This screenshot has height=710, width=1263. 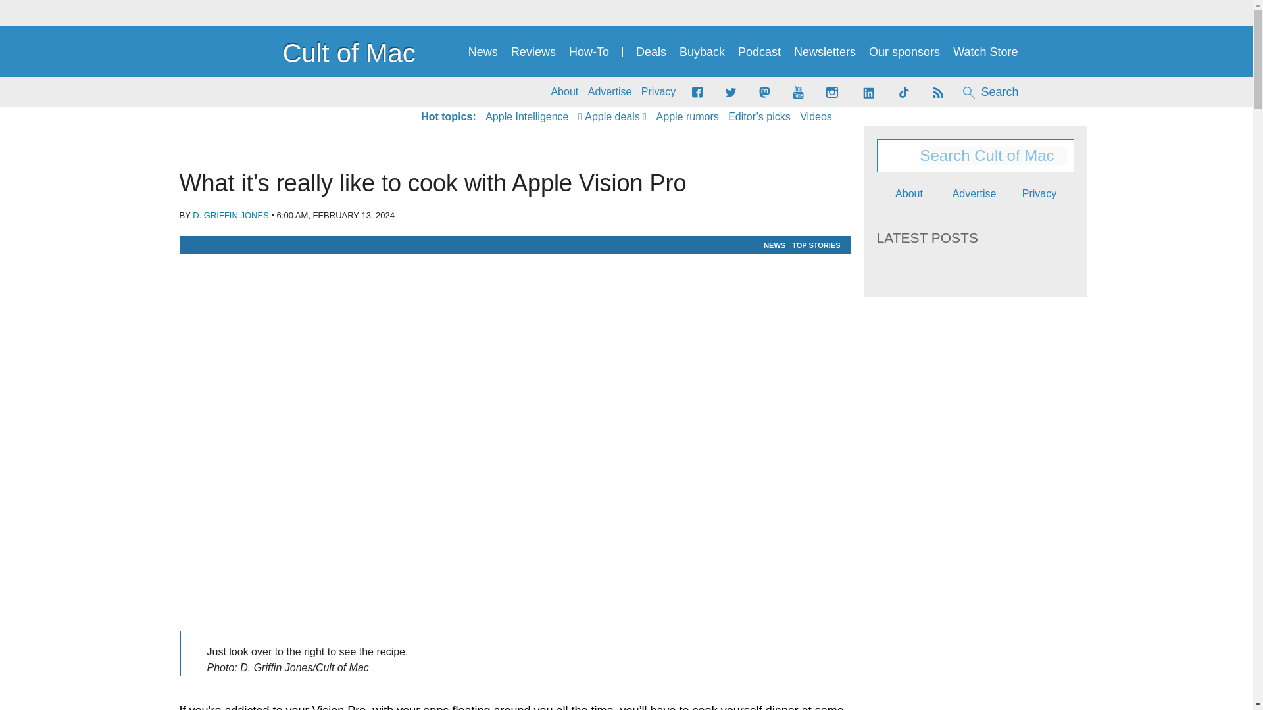 What do you see at coordinates (589, 52) in the screenshot?
I see `How-To` at bounding box center [589, 52].